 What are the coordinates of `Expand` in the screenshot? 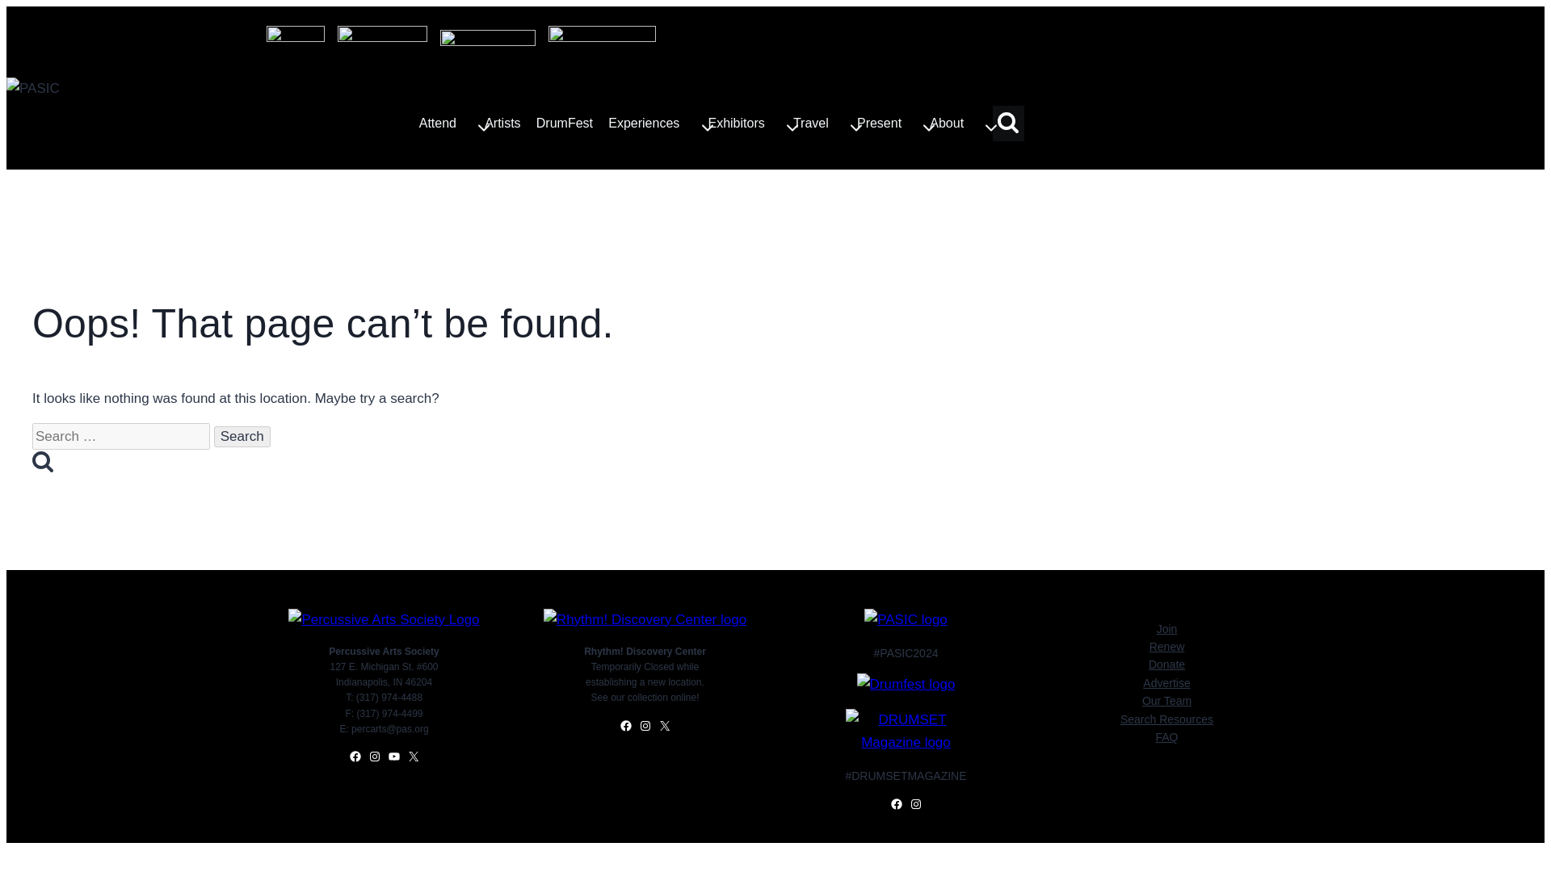 It's located at (824, 124).